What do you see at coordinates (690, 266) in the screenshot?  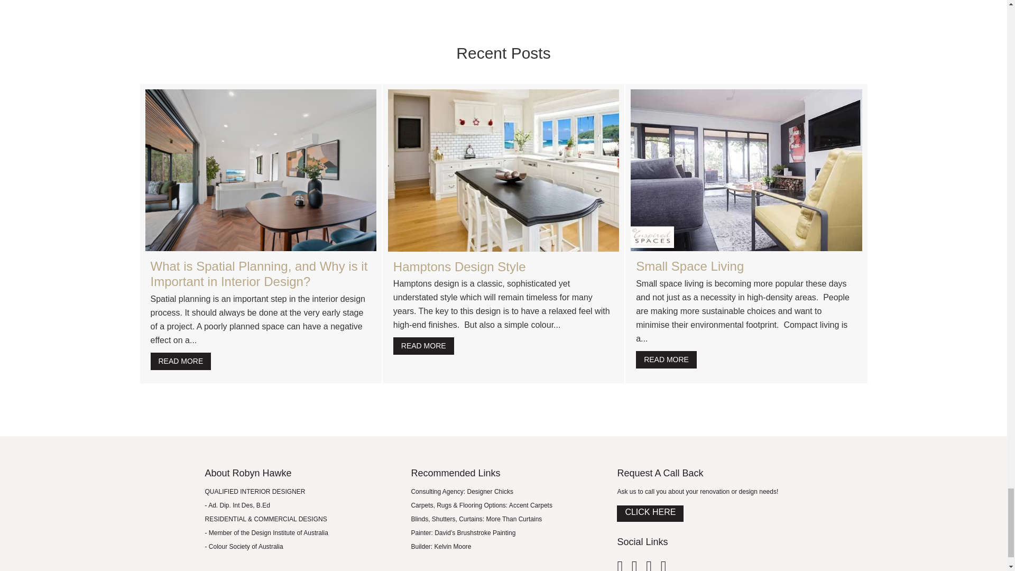 I see `Small Space Living` at bounding box center [690, 266].